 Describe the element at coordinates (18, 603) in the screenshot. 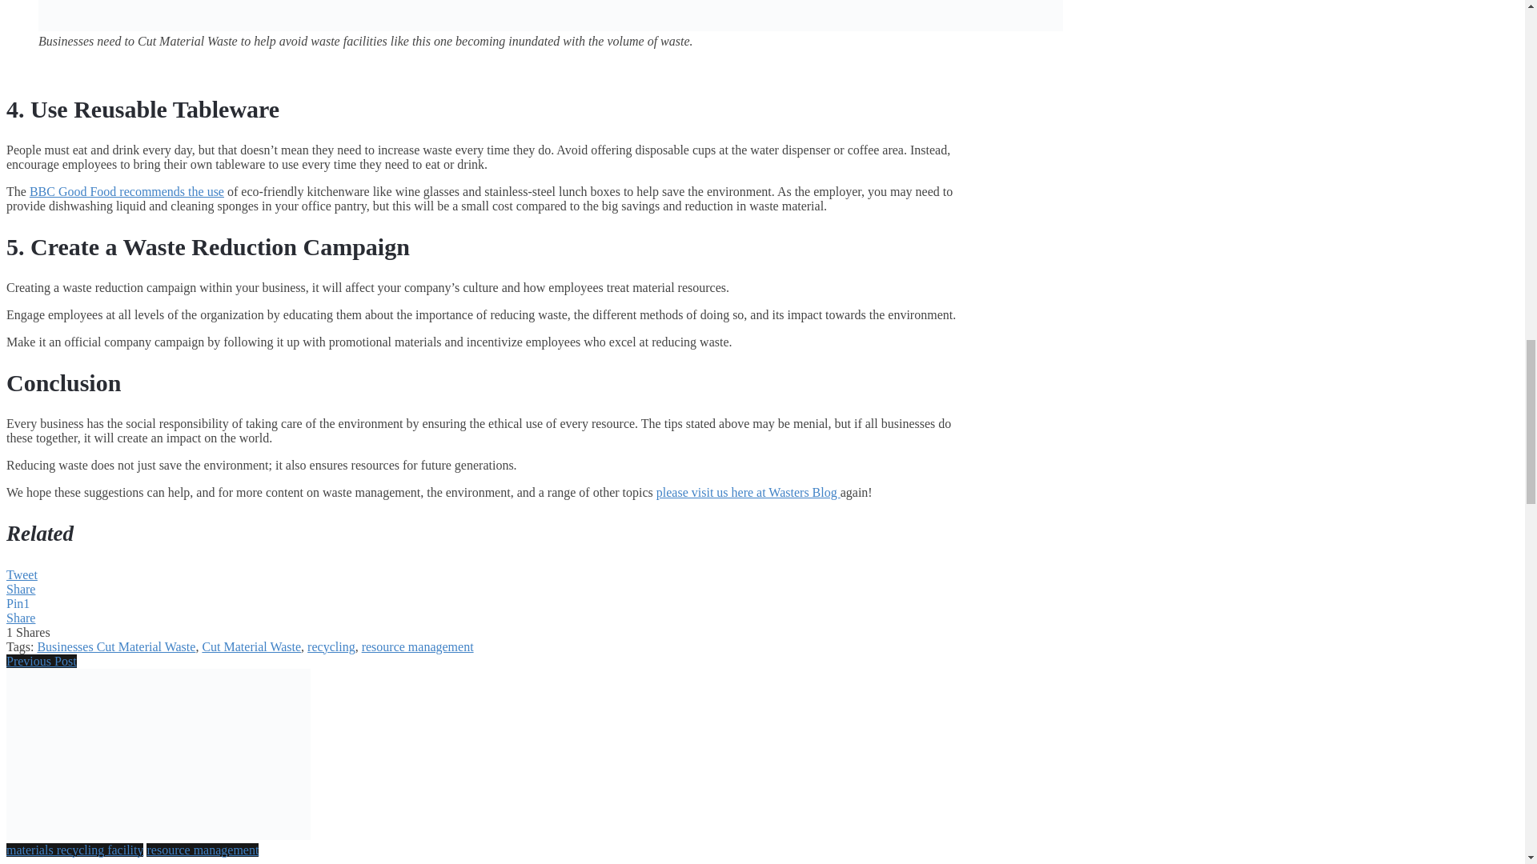

I see `Pin1` at that location.